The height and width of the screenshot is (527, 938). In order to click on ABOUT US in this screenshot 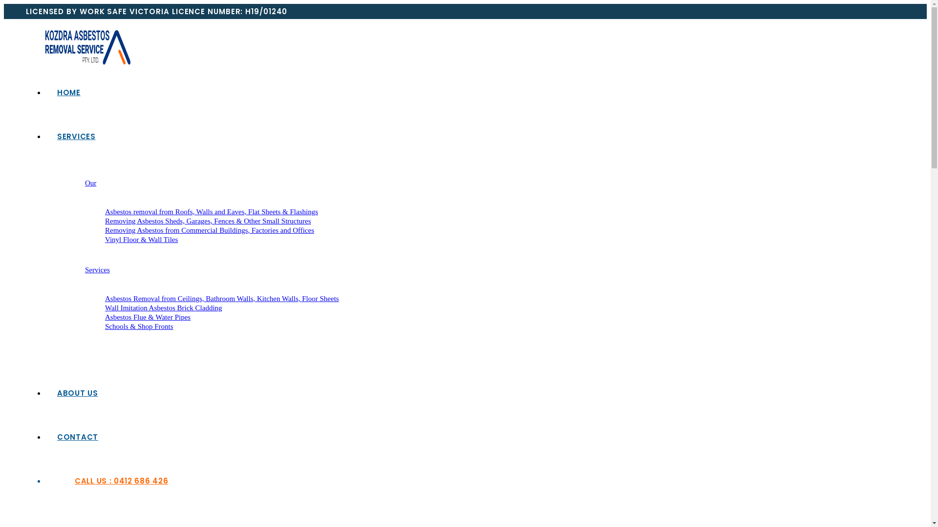, I will do `click(78, 393)`.